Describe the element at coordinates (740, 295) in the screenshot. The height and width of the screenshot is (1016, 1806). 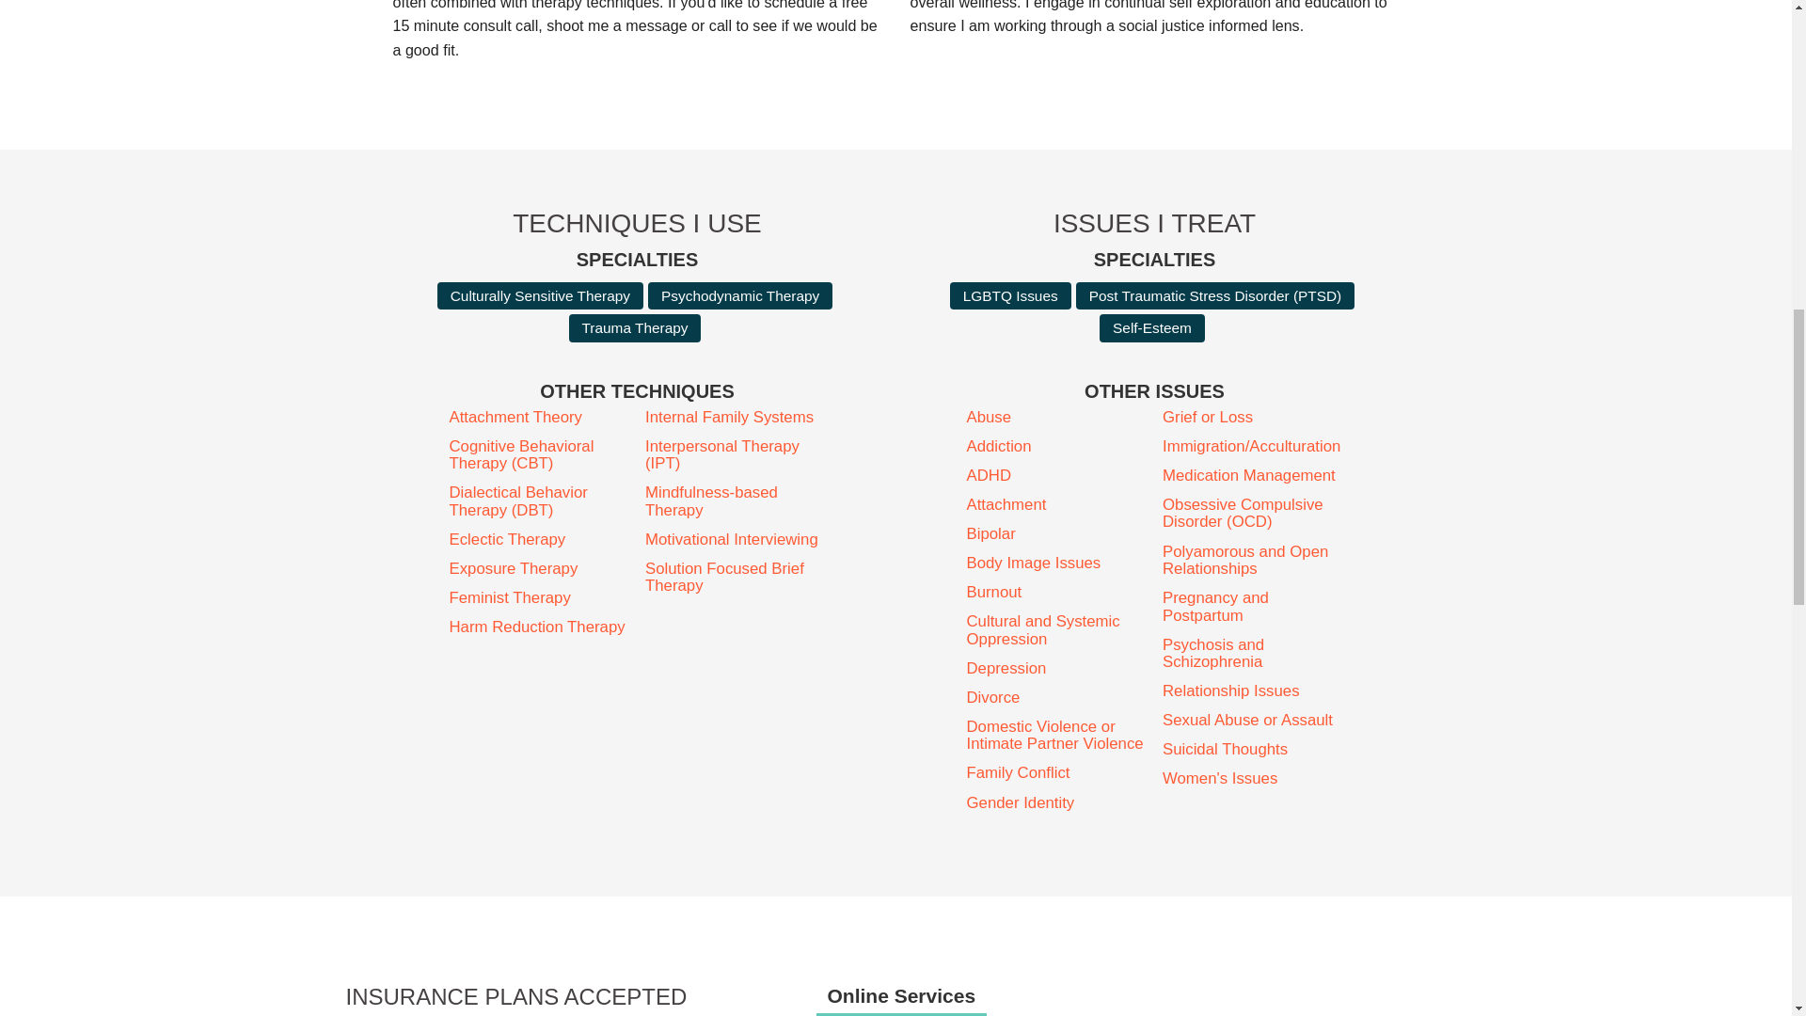
I see `Psychodynamic Therapy` at that location.